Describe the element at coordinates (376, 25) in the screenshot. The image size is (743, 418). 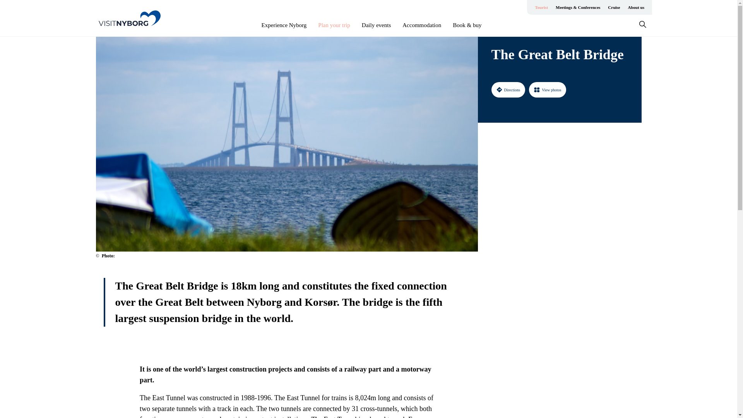
I see `Daily events` at that location.